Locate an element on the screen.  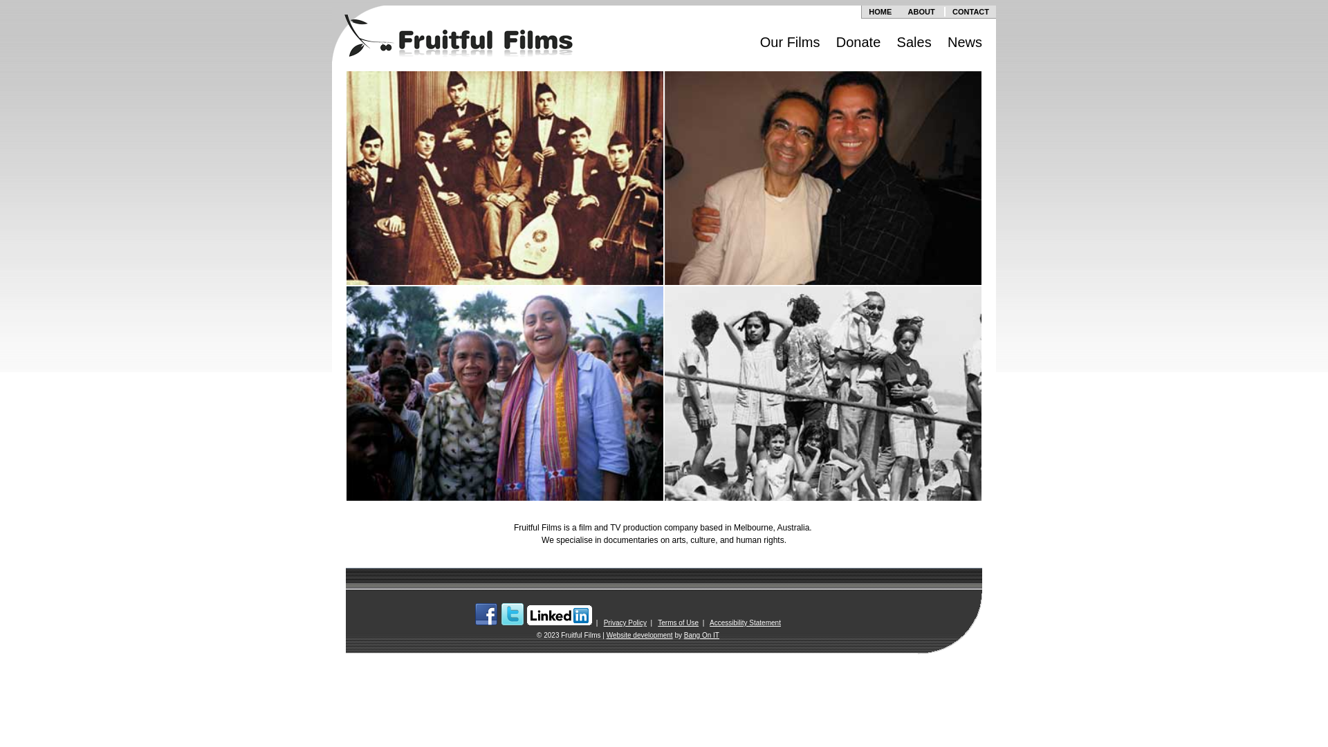
Privacy Policy is located at coordinates (625, 622).